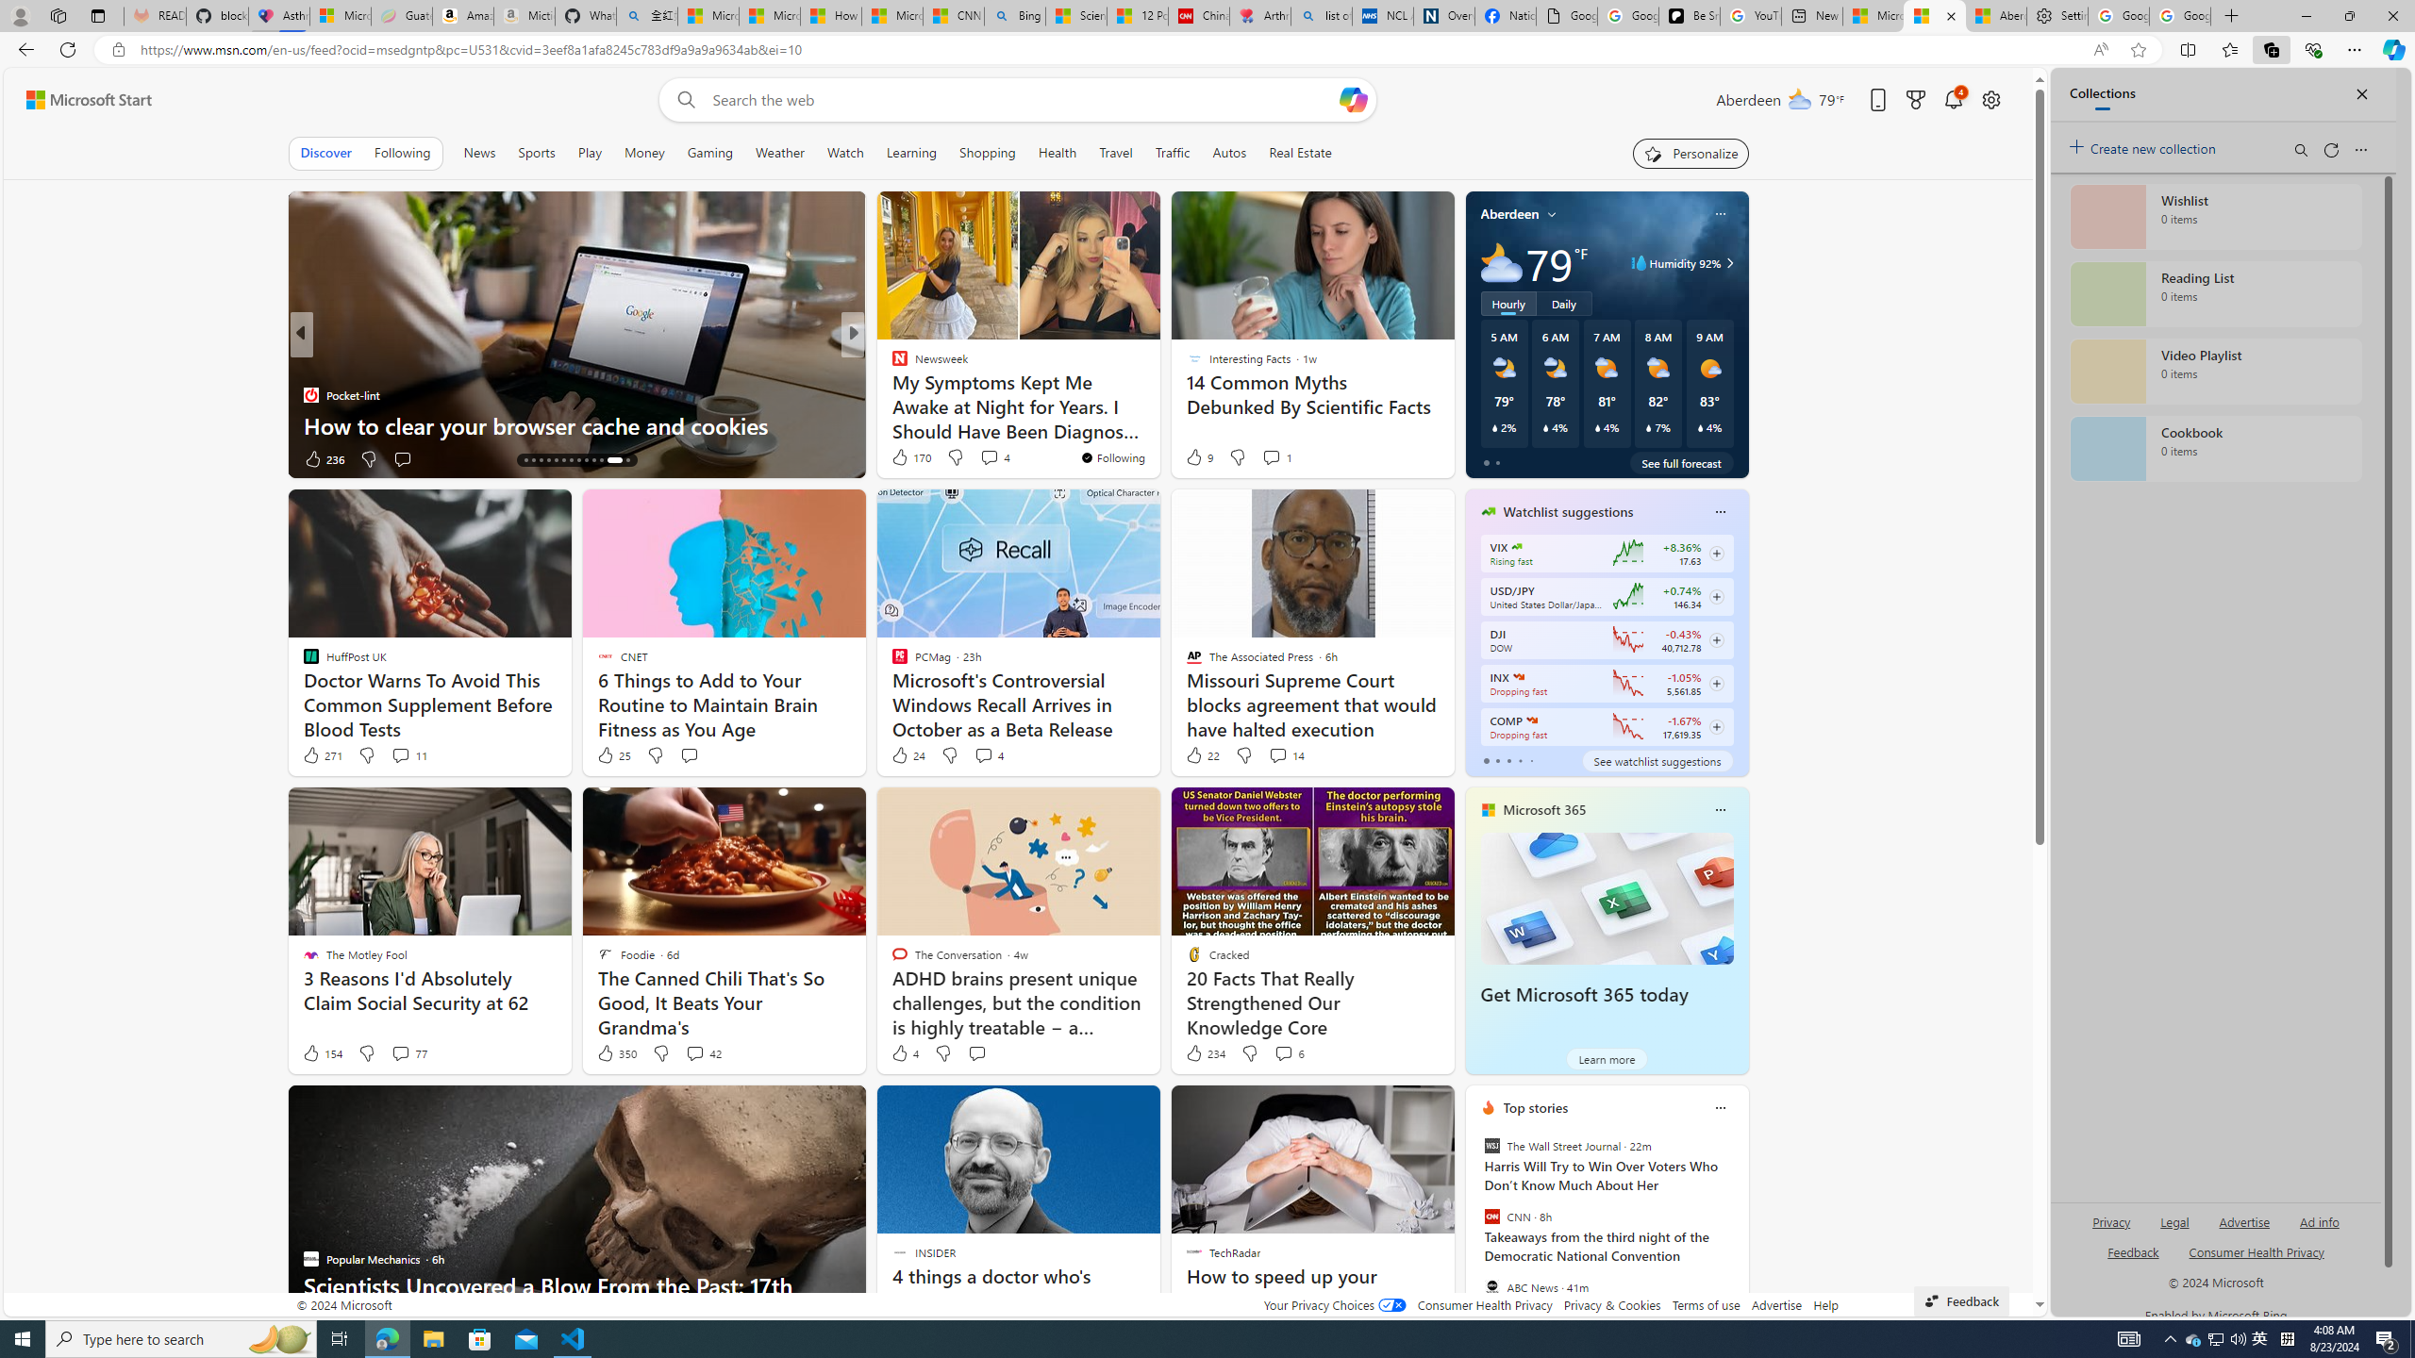 This screenshot has width=2415, height=1358. Describe the element at coordinates (1355, 99) in the screenshot. I see `Open Copilot` at that location.